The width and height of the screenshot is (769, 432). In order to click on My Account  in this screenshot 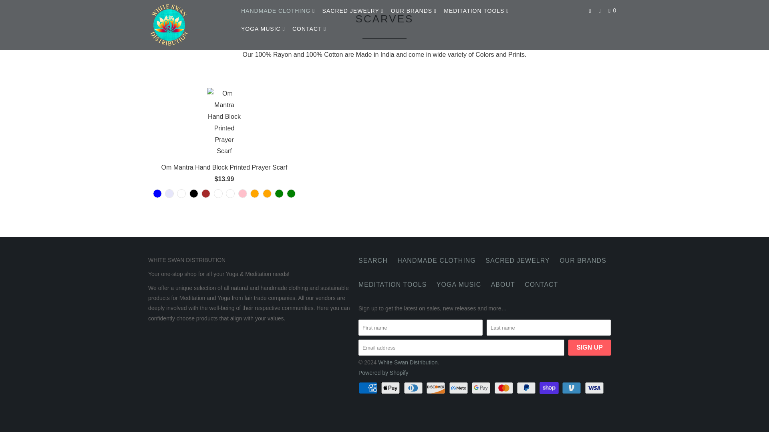, I will do `click(591, 11)`.